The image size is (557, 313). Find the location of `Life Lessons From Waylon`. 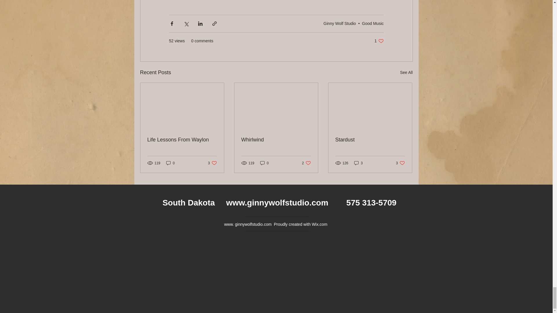

Life Lessons From Waylon is located at coordinates (212, 163).